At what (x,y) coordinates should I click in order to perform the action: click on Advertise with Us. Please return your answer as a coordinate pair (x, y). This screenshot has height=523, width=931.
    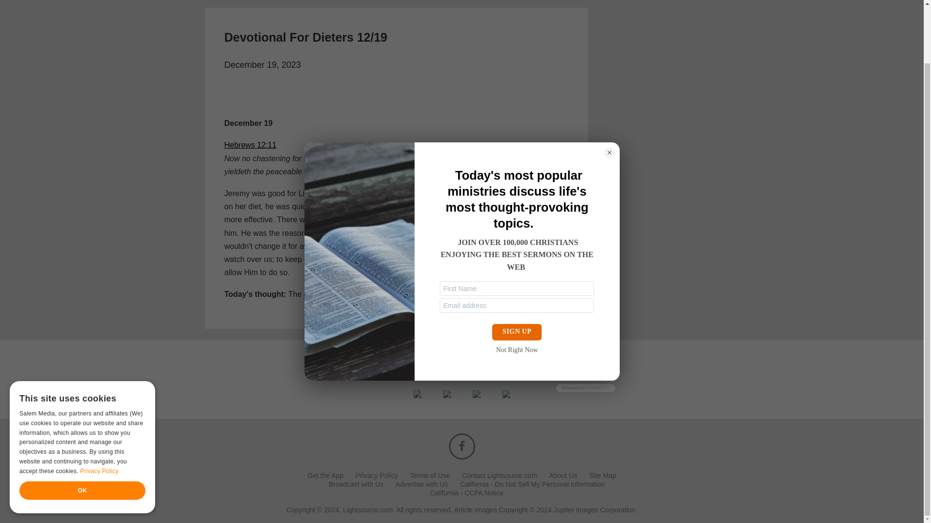
    Looking at the image, I should click on (422, 484).